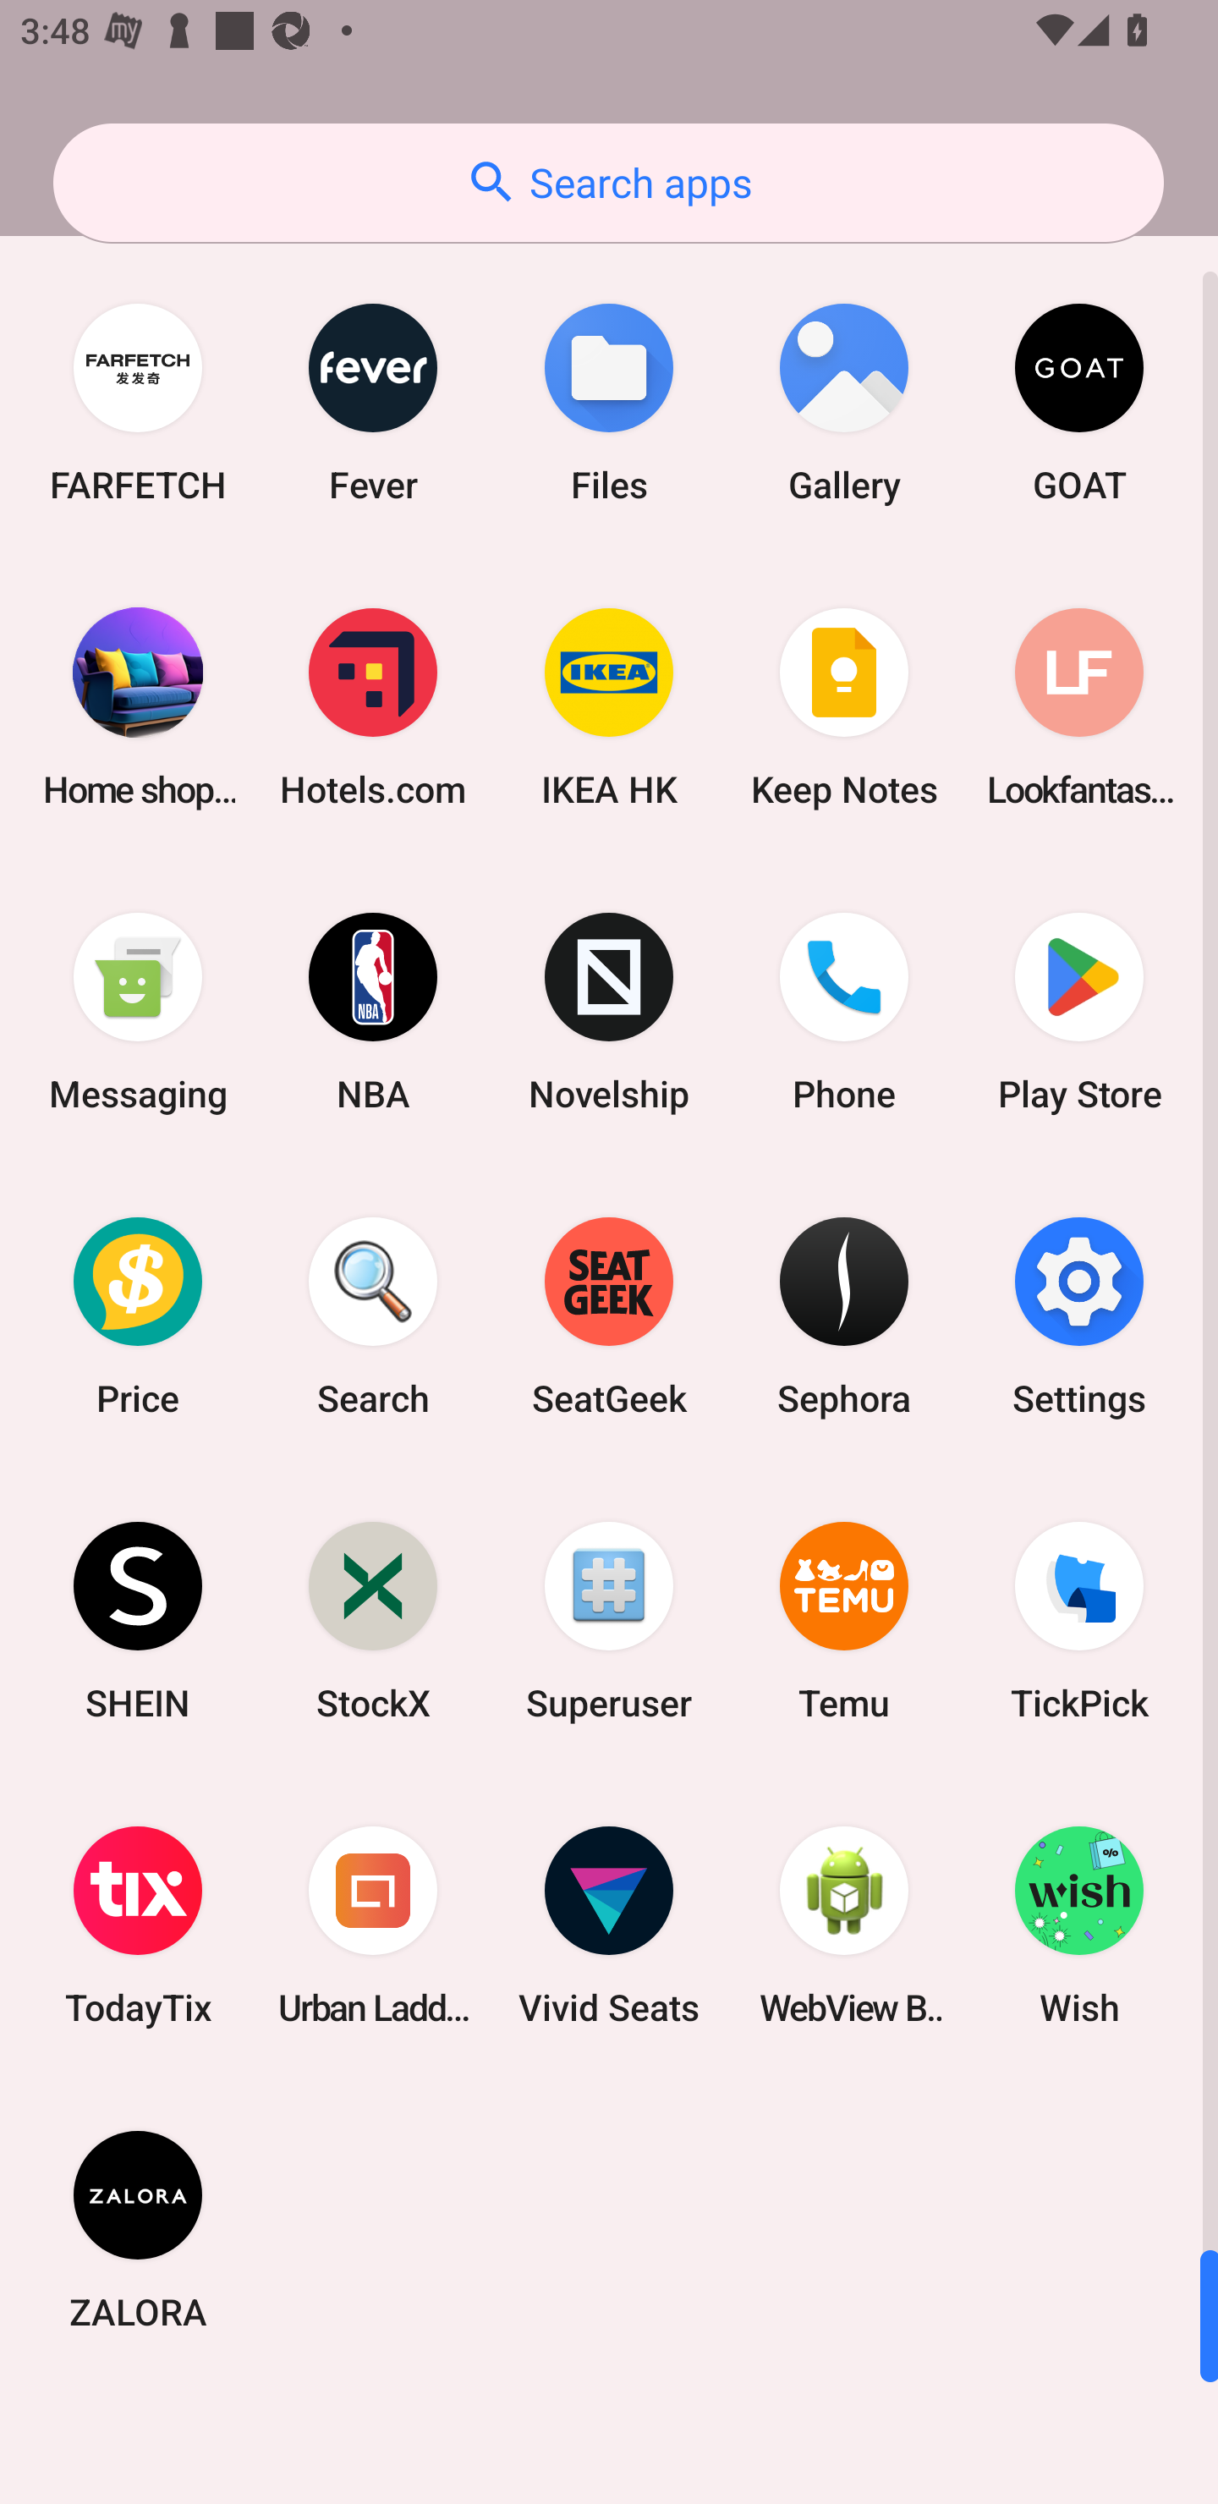  I want to click on Search, so click(373, 1315).